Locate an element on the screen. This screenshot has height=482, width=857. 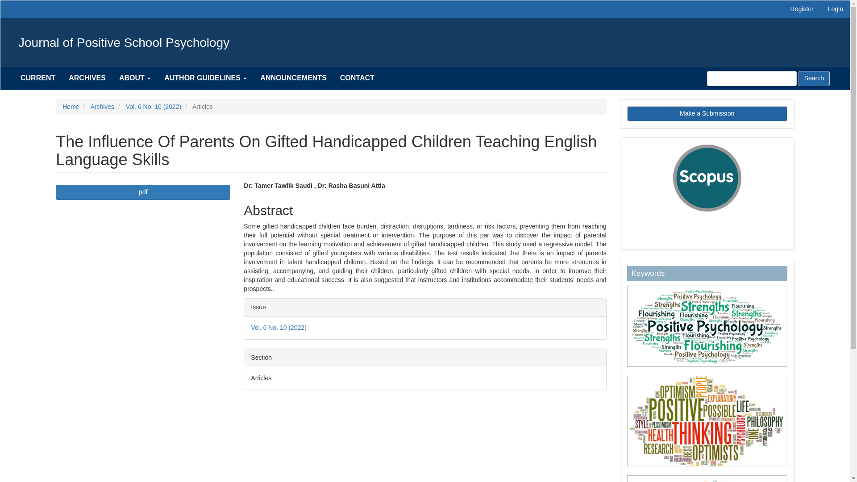
ABOUT is located at coordinates (135, 78).